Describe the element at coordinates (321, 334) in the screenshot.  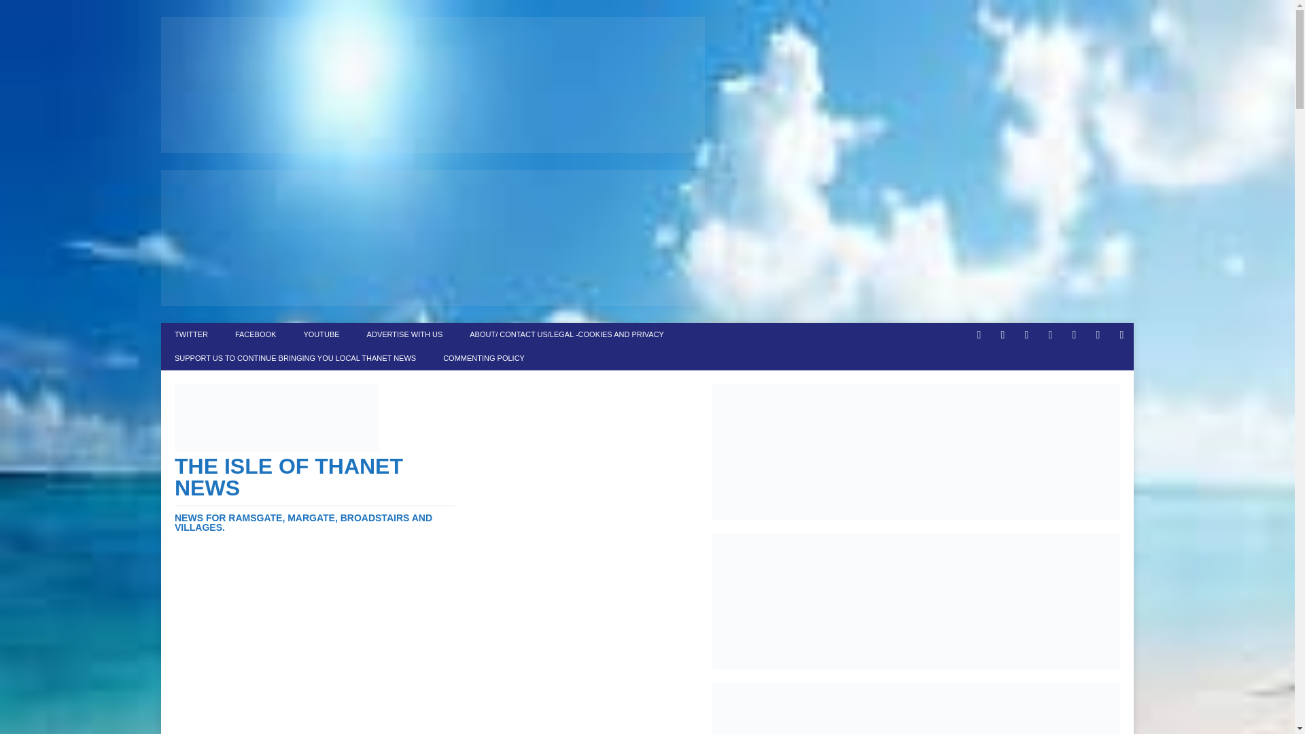
I see `YOUTUBE` at that location.